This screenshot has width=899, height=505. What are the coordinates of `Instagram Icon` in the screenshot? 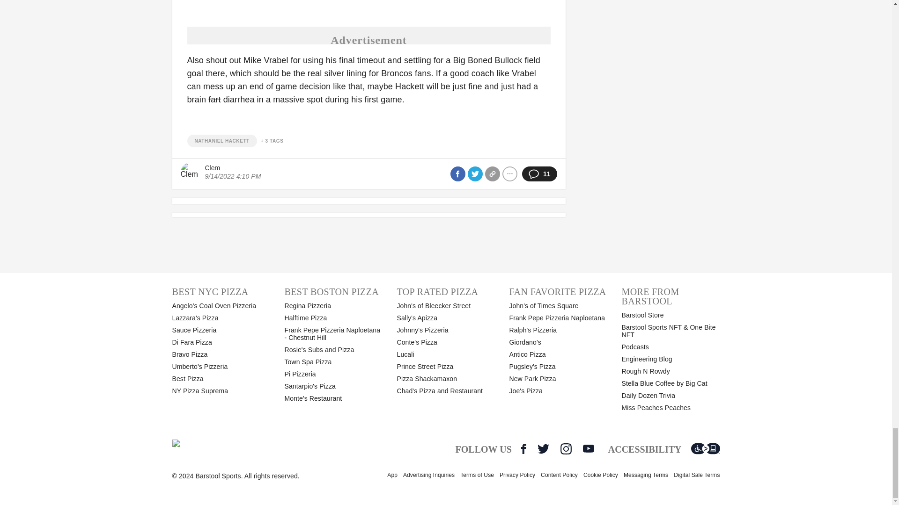 It's located at (566, 449).